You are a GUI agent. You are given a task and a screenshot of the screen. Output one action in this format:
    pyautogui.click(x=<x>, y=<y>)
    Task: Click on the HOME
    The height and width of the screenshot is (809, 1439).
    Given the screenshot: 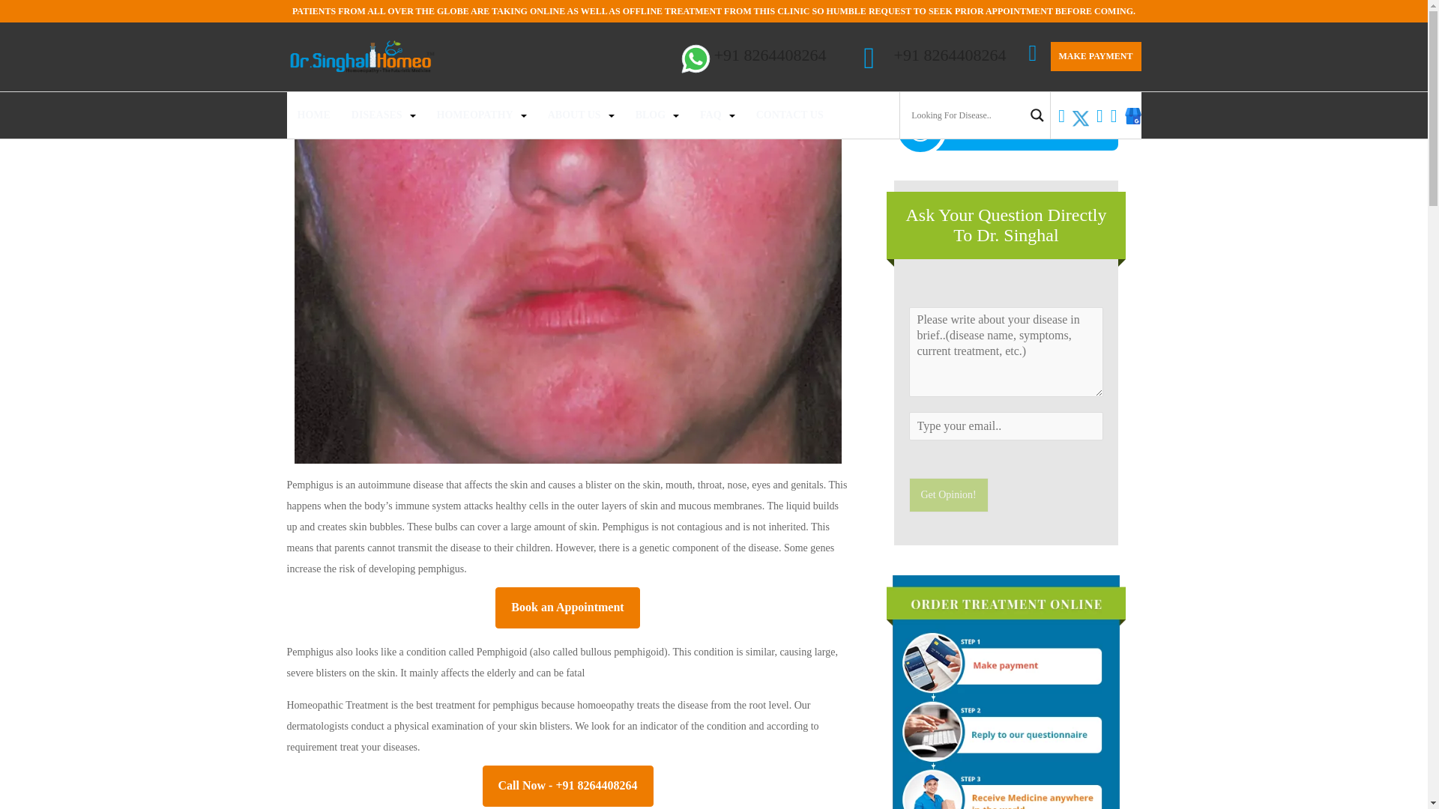 What is the action you would take?
    pyautogui.click(x=313, y=115)
    